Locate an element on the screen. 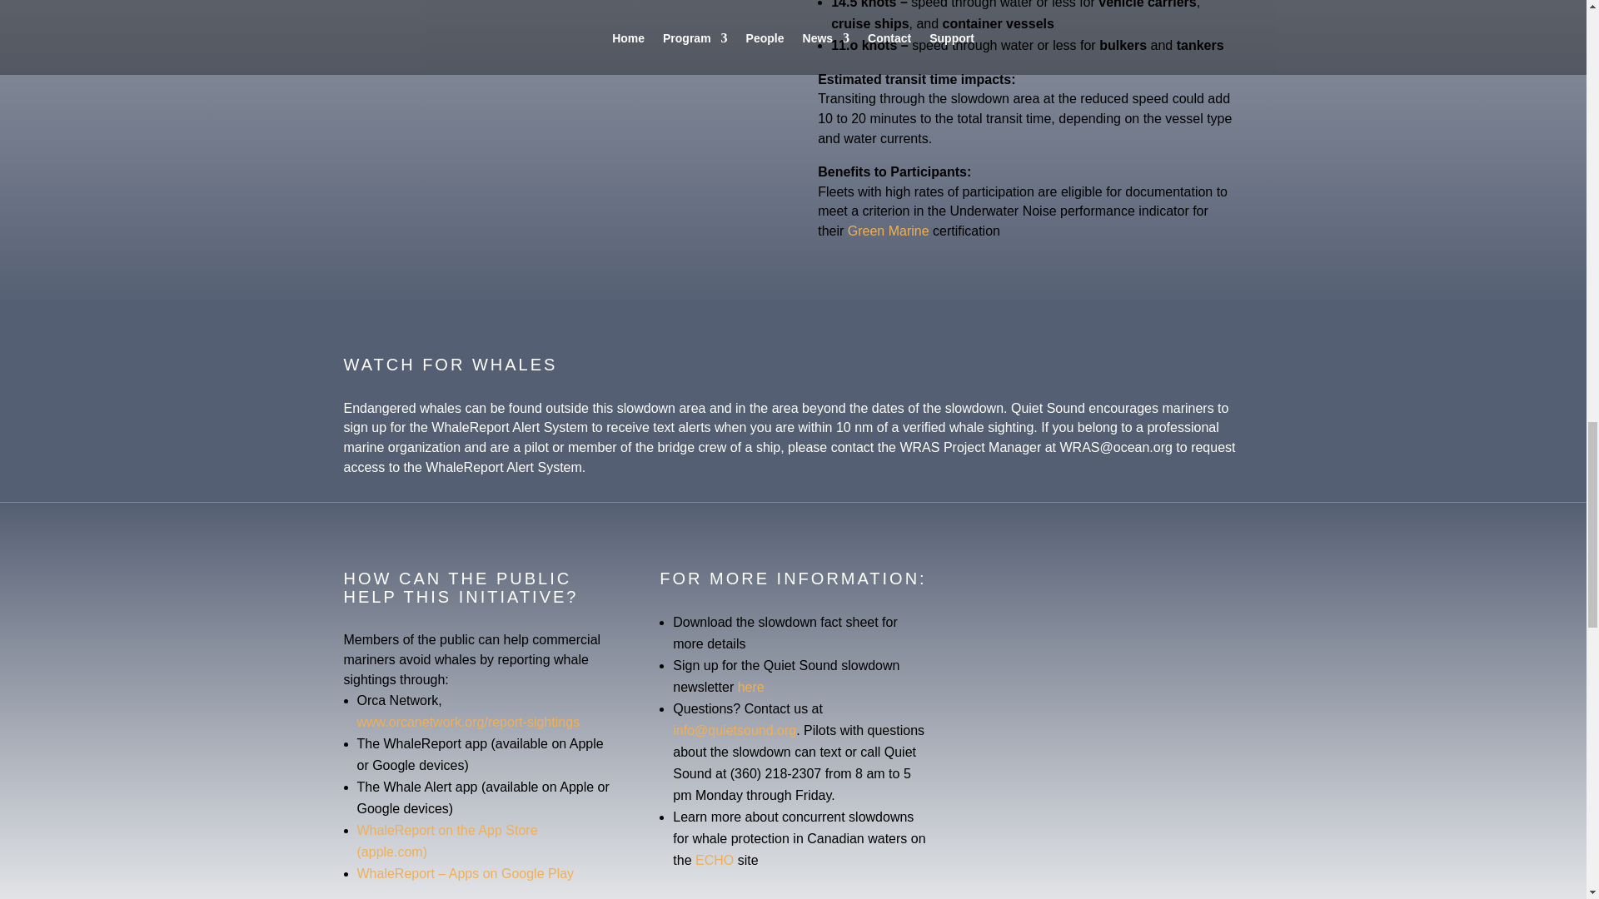  ECHO is located at coordinates (715, 860).